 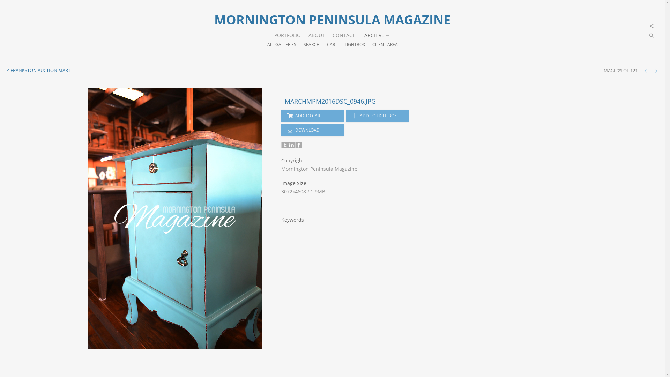 I want to click on CONTACT, so click(x=343, y=35).